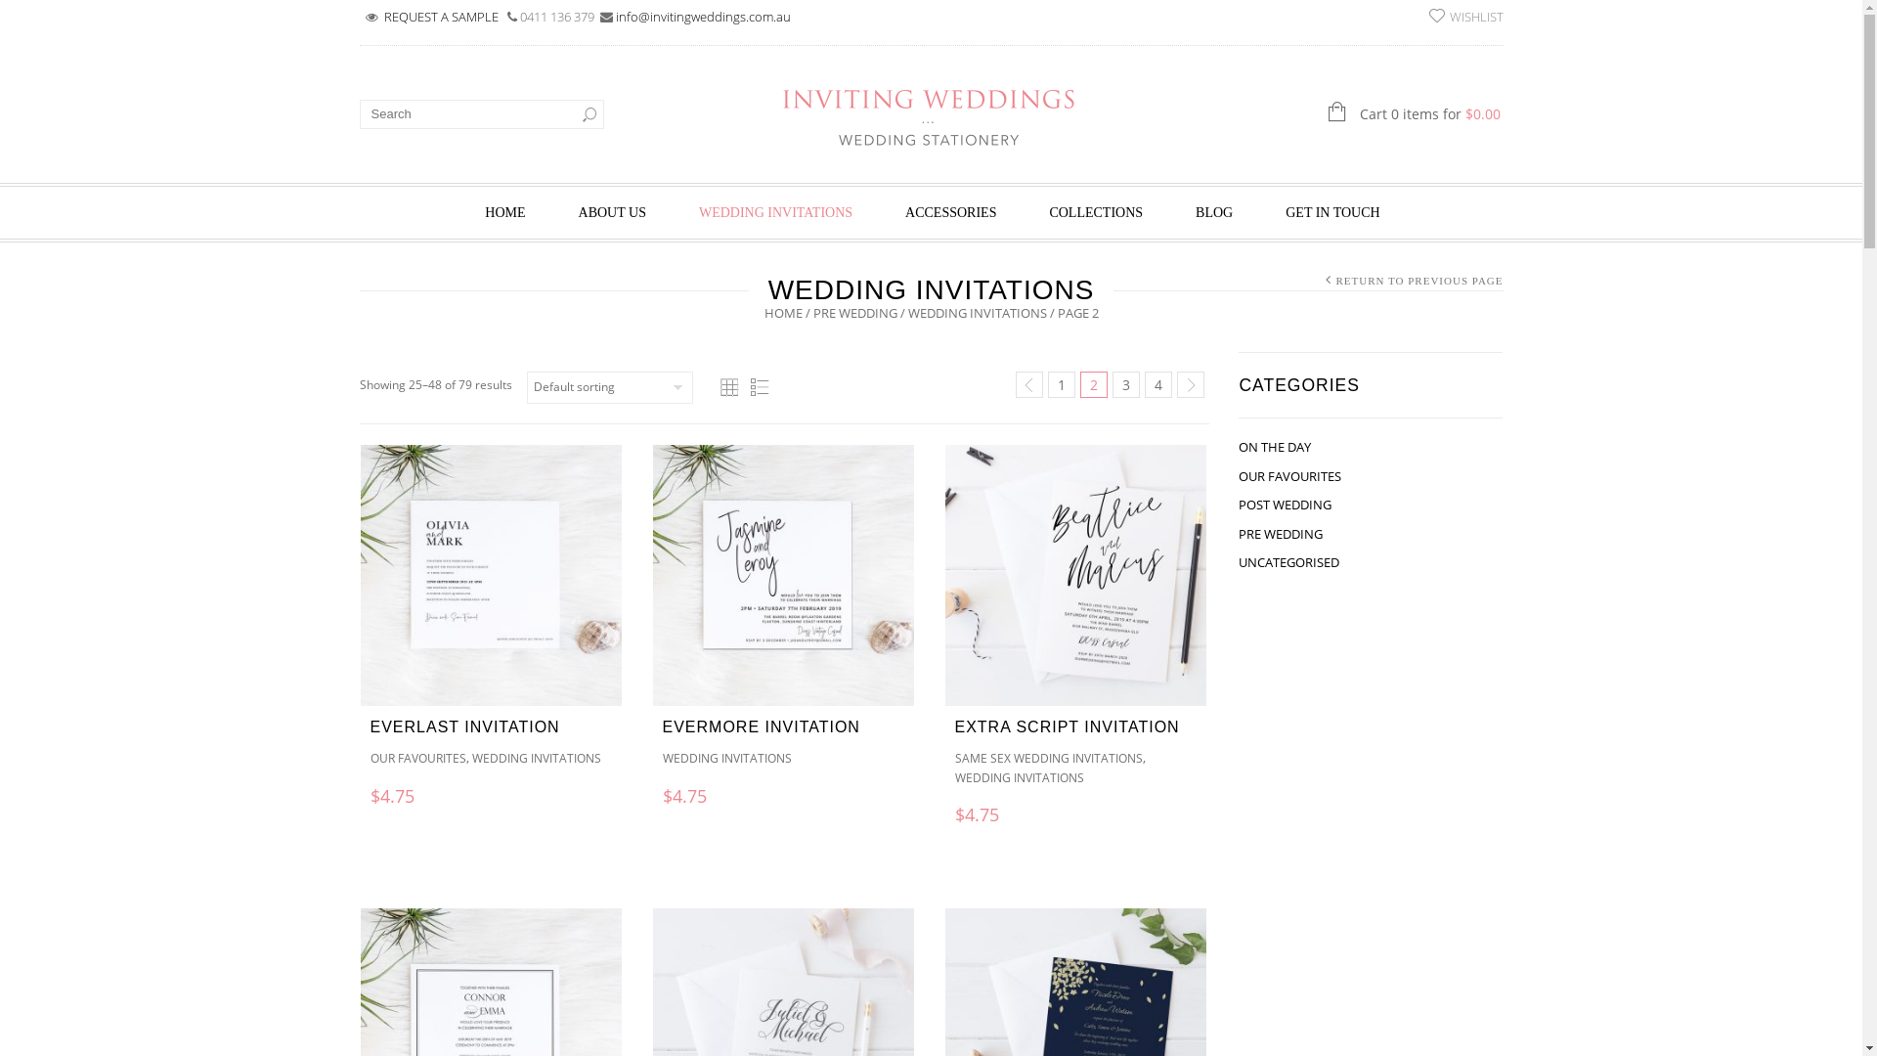  What do you see at coordinates (1288, 562) in the screenshot?
I see `UNCATEGORISED` at bounding box center [1288, 562].